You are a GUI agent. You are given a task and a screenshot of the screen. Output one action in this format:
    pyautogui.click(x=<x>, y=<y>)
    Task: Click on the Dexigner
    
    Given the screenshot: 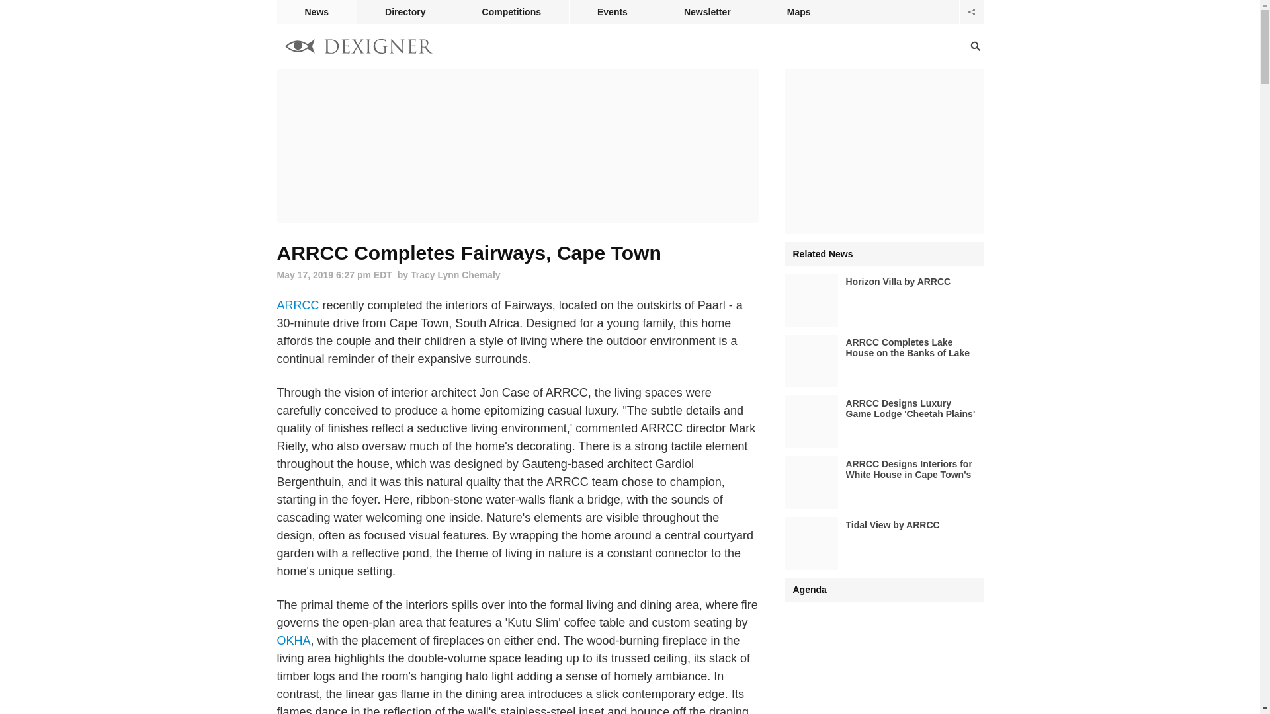 What is the action you would take?
    pyautogui.click(x=359, y=48)
    